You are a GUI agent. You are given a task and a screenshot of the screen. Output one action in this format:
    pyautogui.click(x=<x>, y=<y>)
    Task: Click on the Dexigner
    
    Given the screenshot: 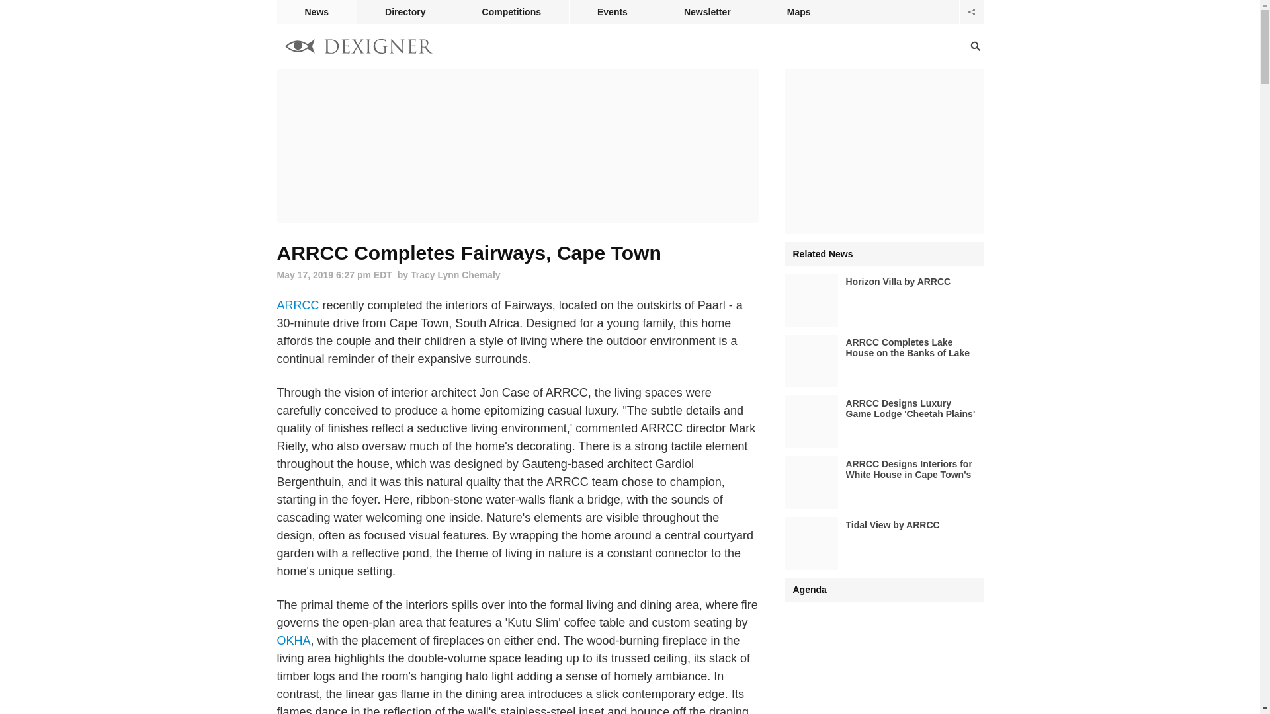 What is the action you would take?
    pyautogui.click(x=359, y=48)
    